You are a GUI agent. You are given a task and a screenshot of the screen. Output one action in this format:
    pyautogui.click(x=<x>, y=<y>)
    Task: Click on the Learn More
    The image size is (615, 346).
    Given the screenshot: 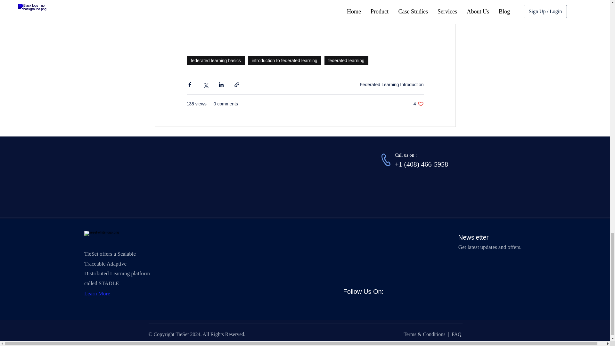 What is the action you would take?
    pyautogui.click(x=97, y=293)
    